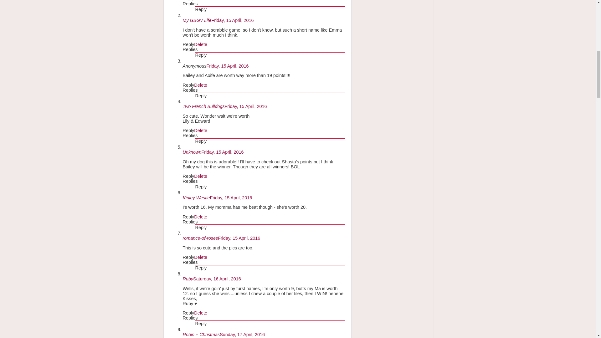 The height and width of the screenshot is (338, 601). Describe the element at coordinates (188, 1) in the screenshot. I see `Reply` at that location.